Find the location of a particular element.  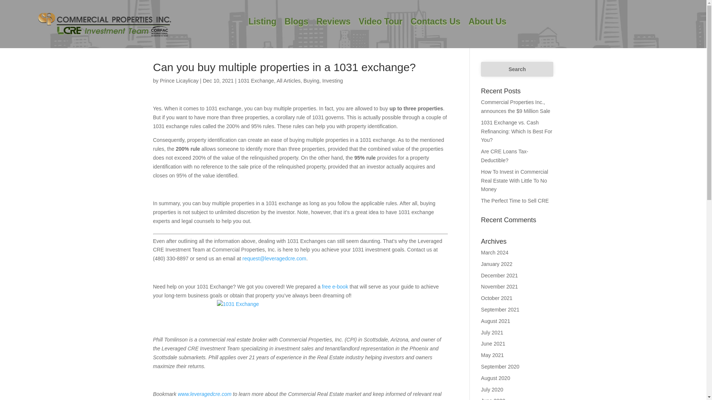

Buying is located at coordinates (311, 80).